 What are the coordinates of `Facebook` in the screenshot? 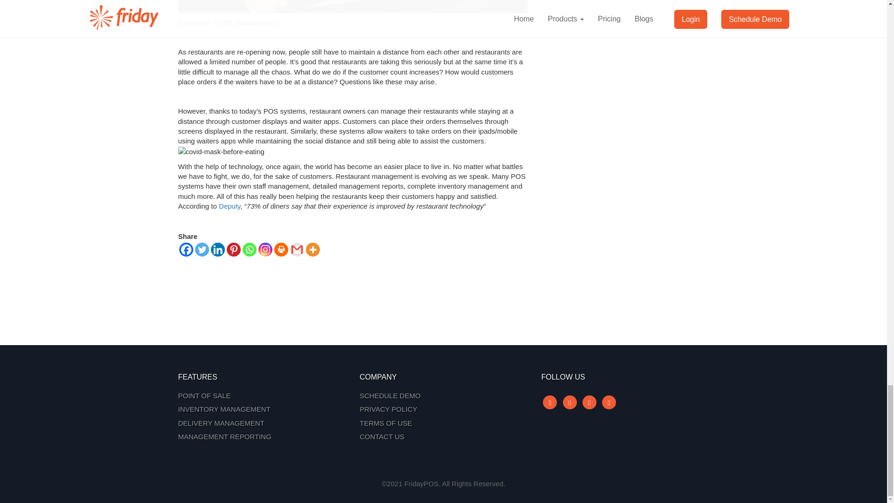 It's located at (186, 249).